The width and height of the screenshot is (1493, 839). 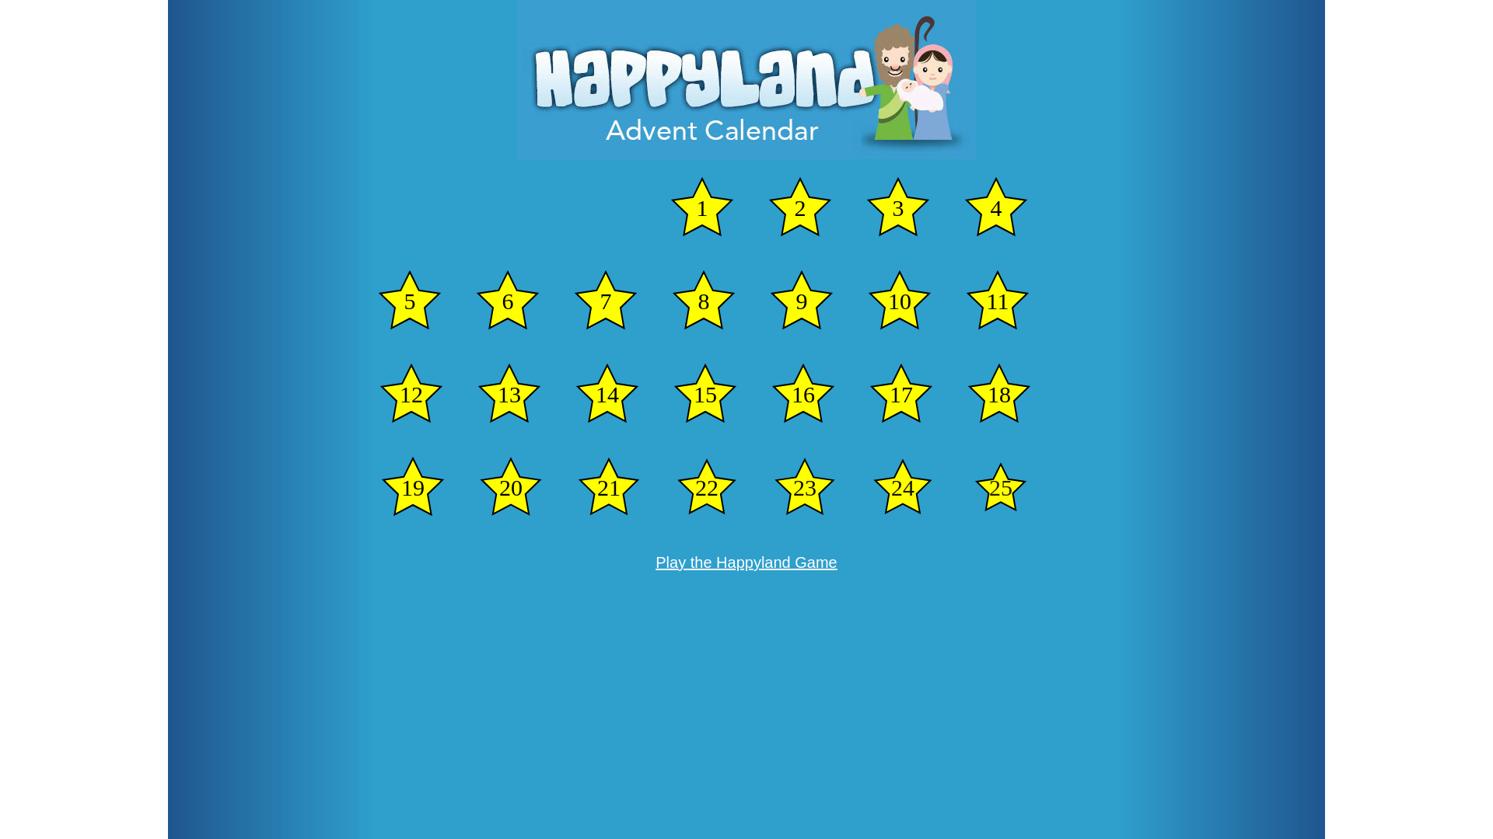 I want to click on Happyland Advent Calendar, so click(x=746, y=79).